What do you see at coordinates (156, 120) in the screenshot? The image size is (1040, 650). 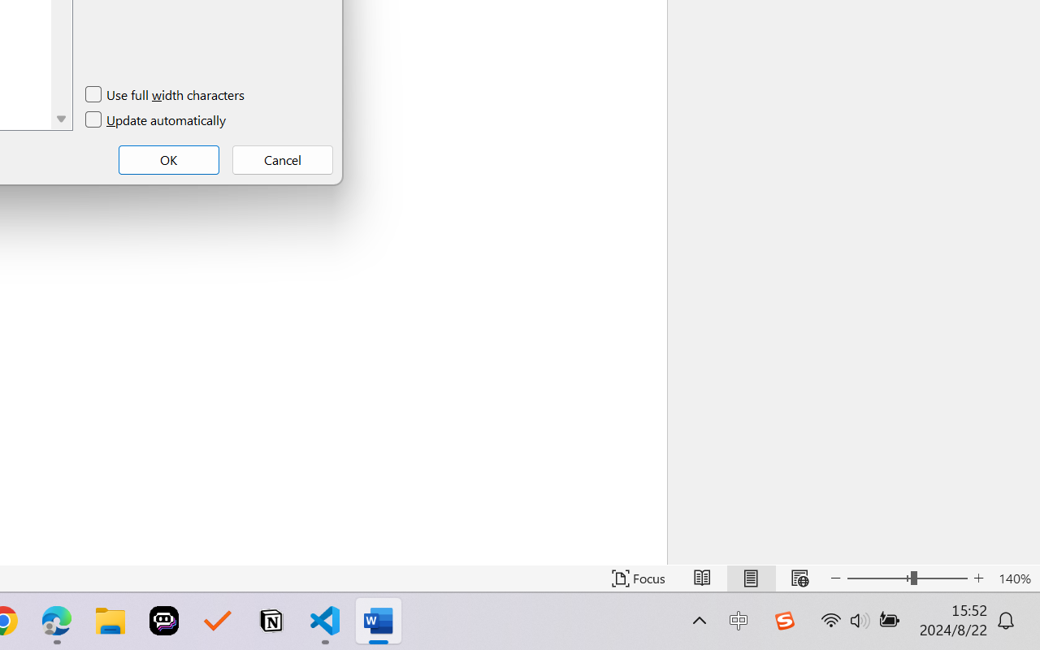 I see `Update automatically` at bounding box center [156, 120].